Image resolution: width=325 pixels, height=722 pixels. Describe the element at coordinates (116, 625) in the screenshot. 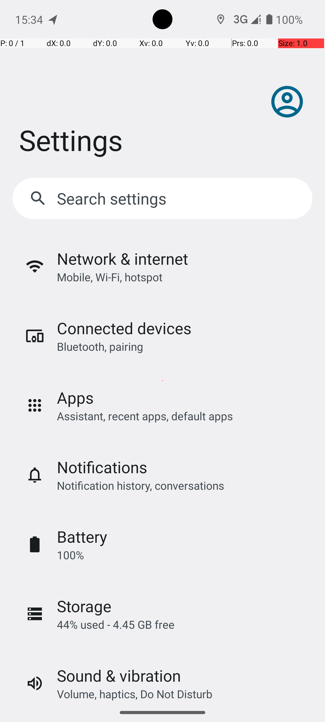

I see `44% used - 4.45 GB free` at that location.